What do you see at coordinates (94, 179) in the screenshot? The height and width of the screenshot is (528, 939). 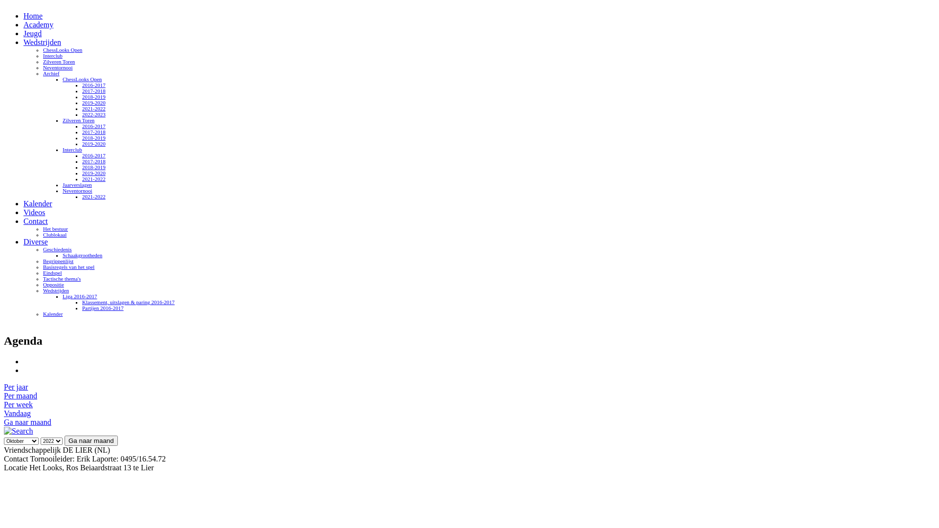 I see `2021-2022` at bounding box center [94, 179].